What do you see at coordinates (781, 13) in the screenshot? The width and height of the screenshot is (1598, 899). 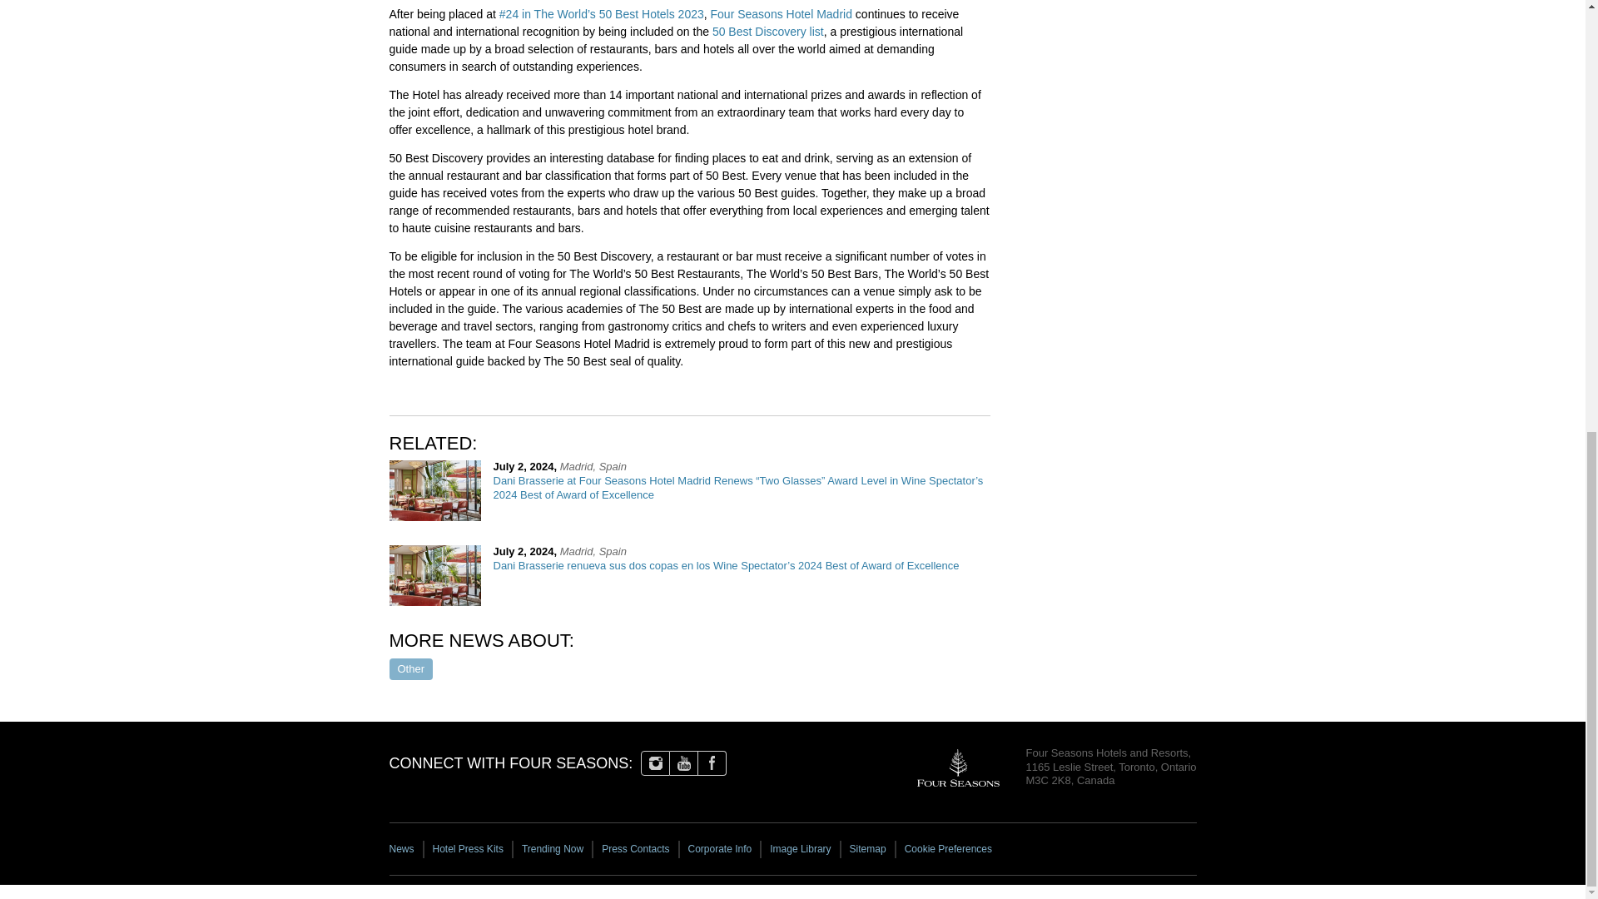 I see `Four Seasons Hotel Madrid` at bounding box center [781, 13].